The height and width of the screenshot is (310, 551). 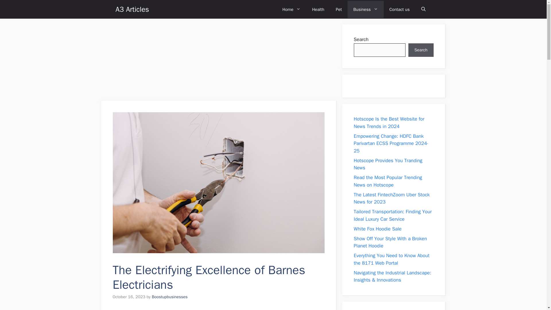 I want to click on Read the Most Popular Trending News on Hotscope, so click(x=388, y=181).